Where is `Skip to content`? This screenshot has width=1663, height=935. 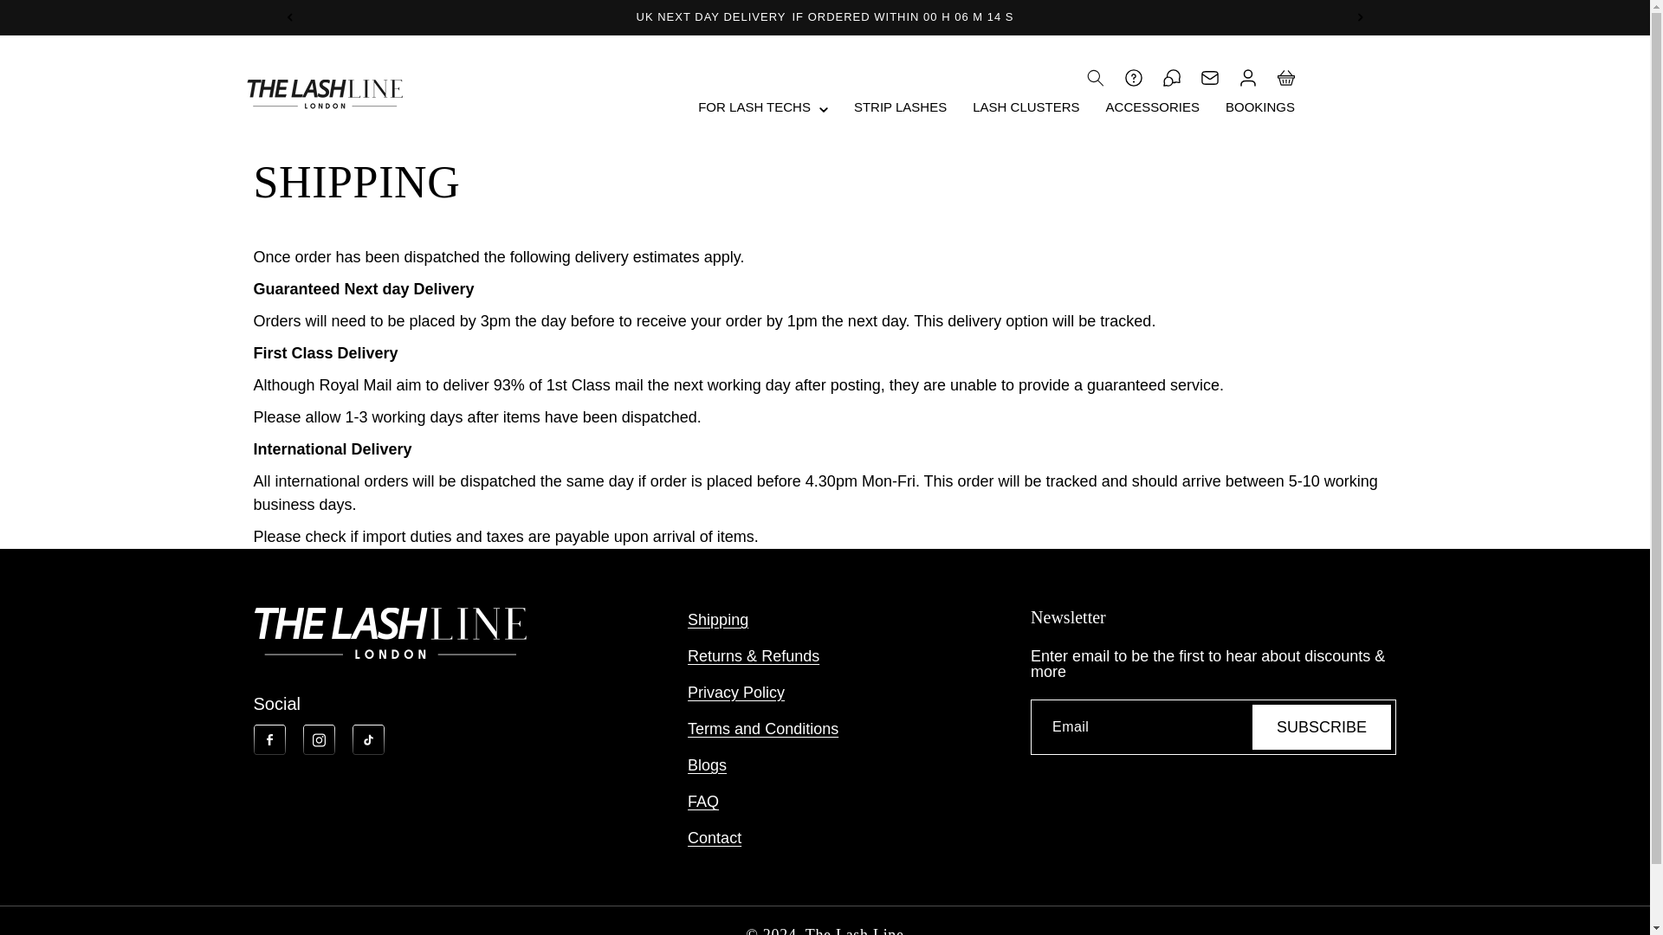
Skip to content is located at coordinates (52, 20).